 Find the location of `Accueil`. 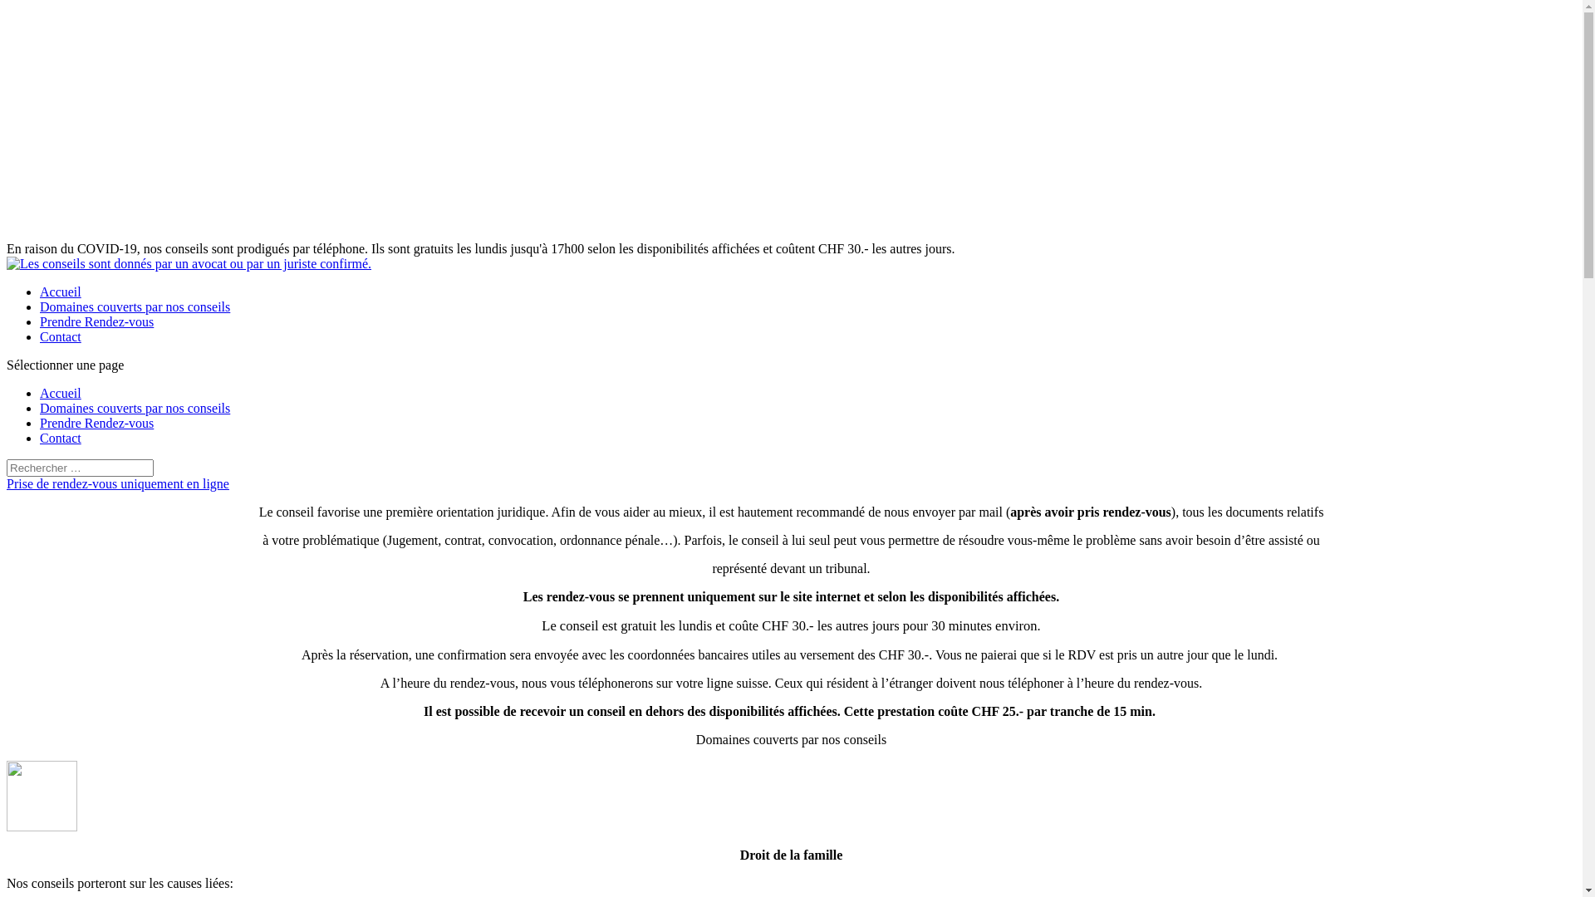

Accueil is located at coordinates (61, 292).